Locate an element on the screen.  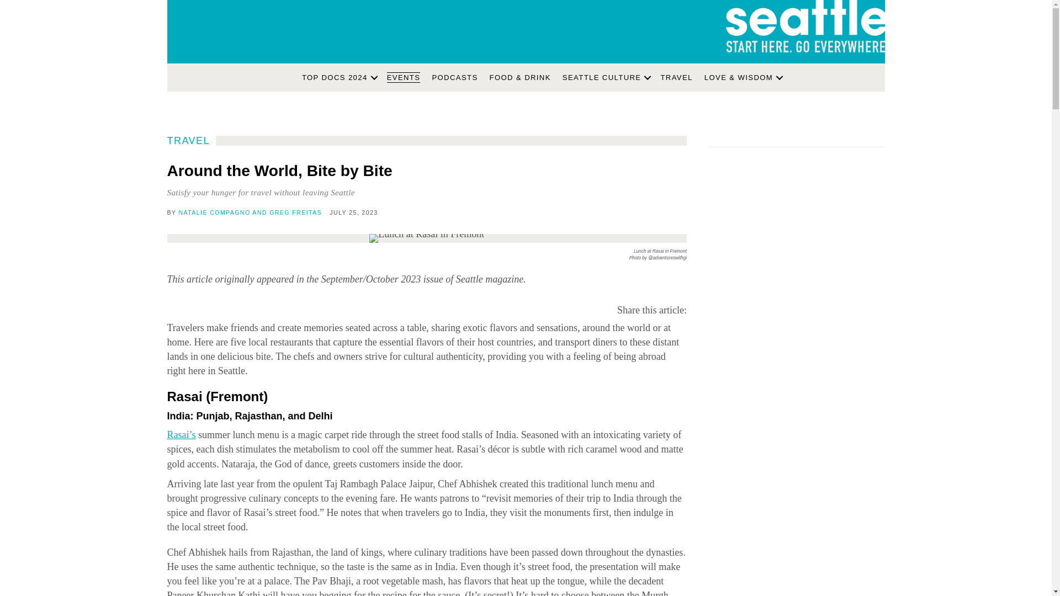
EVENTS is located at coordinates (404, 77).